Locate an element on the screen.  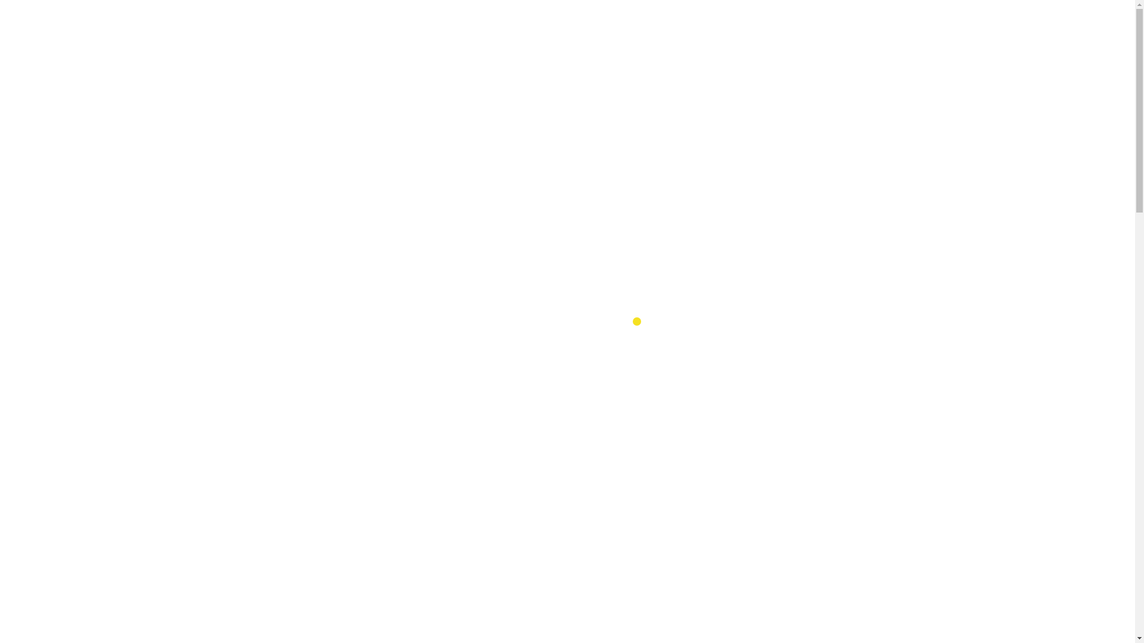
Contact Us is located at coordinates (618, 26).